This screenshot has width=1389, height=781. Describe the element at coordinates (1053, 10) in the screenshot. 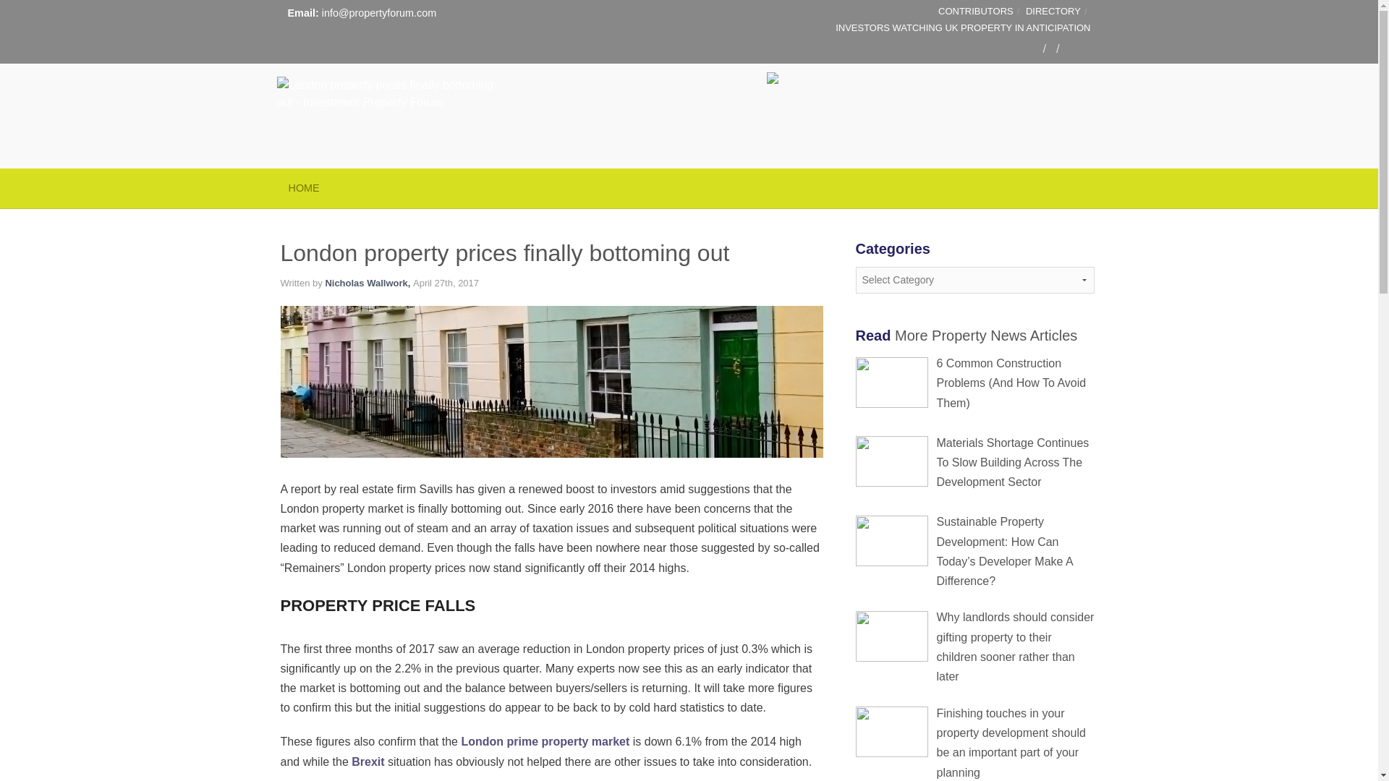

I see `DIRECTORY` at that location.